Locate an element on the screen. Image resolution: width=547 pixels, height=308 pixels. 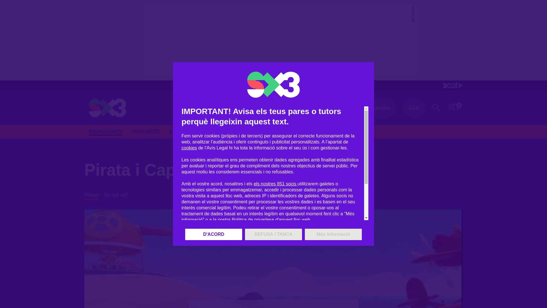
SuperCampus is located at coordinates (374, 108).